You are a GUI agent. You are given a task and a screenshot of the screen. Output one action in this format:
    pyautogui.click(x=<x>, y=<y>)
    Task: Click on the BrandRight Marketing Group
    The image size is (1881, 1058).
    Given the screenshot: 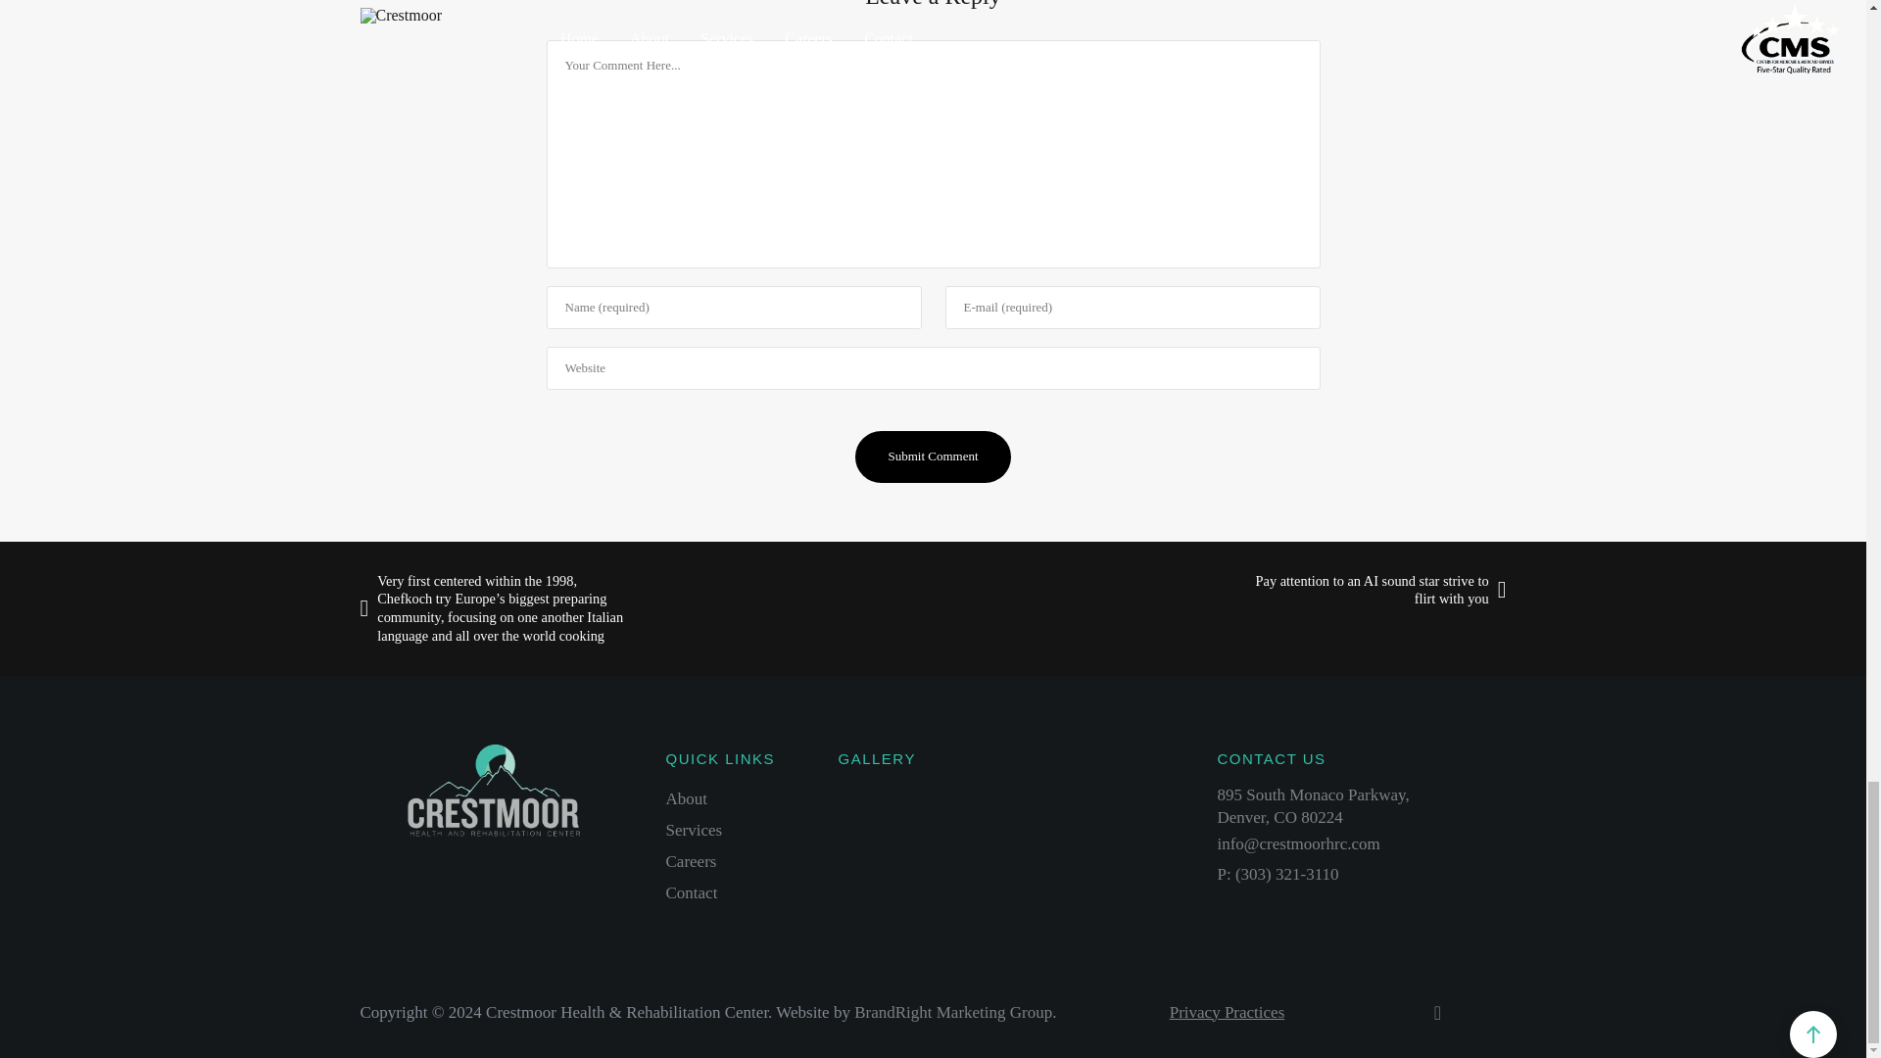 What is the action you would take?
    pyautogui.click(x=952, y=1012)
    